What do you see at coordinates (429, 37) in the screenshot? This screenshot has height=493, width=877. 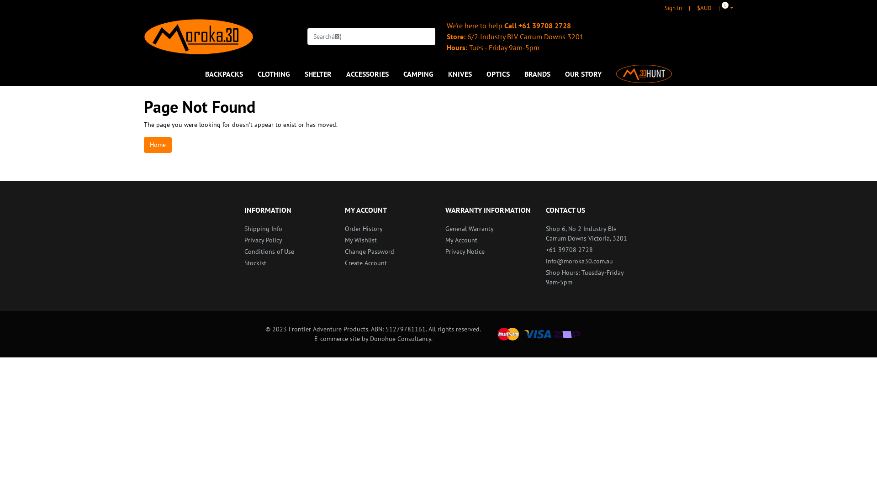 I see `Search` at bounding box center [429, 37].